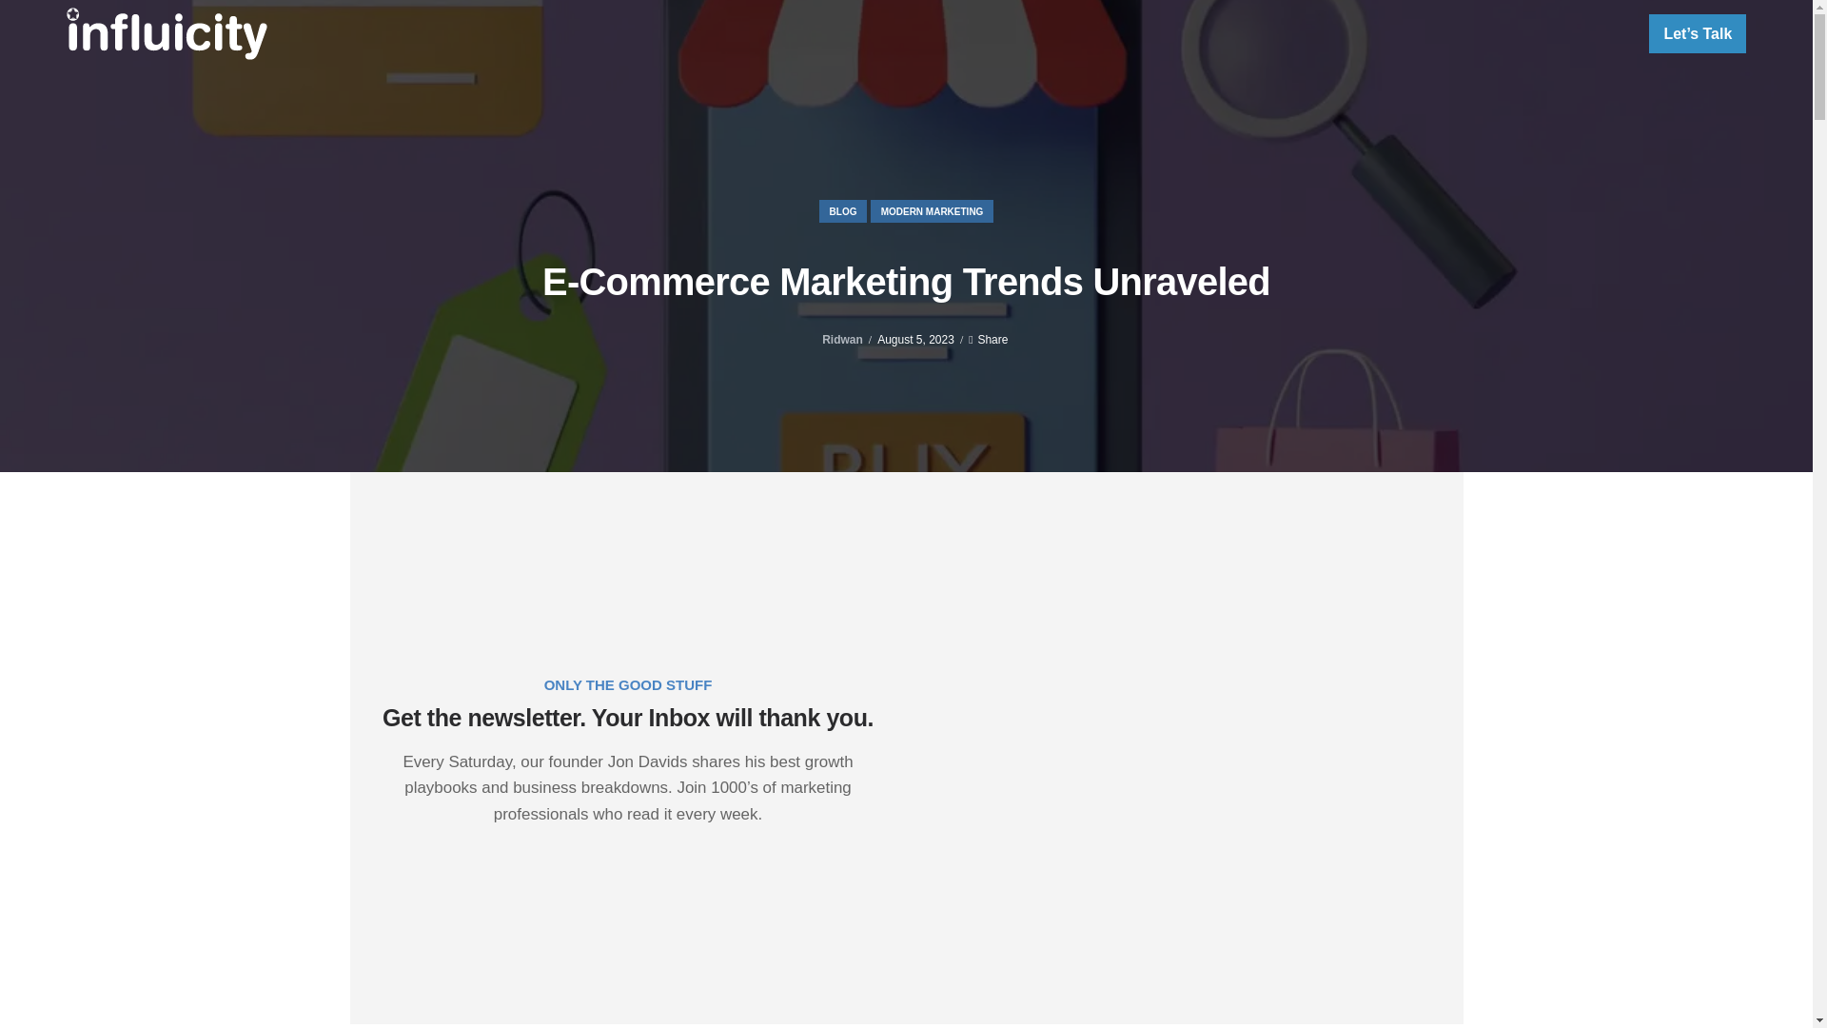  Describe the element at coordinates (933, 211) in the screenshot. I see `MODERN MARKETING` at that location.